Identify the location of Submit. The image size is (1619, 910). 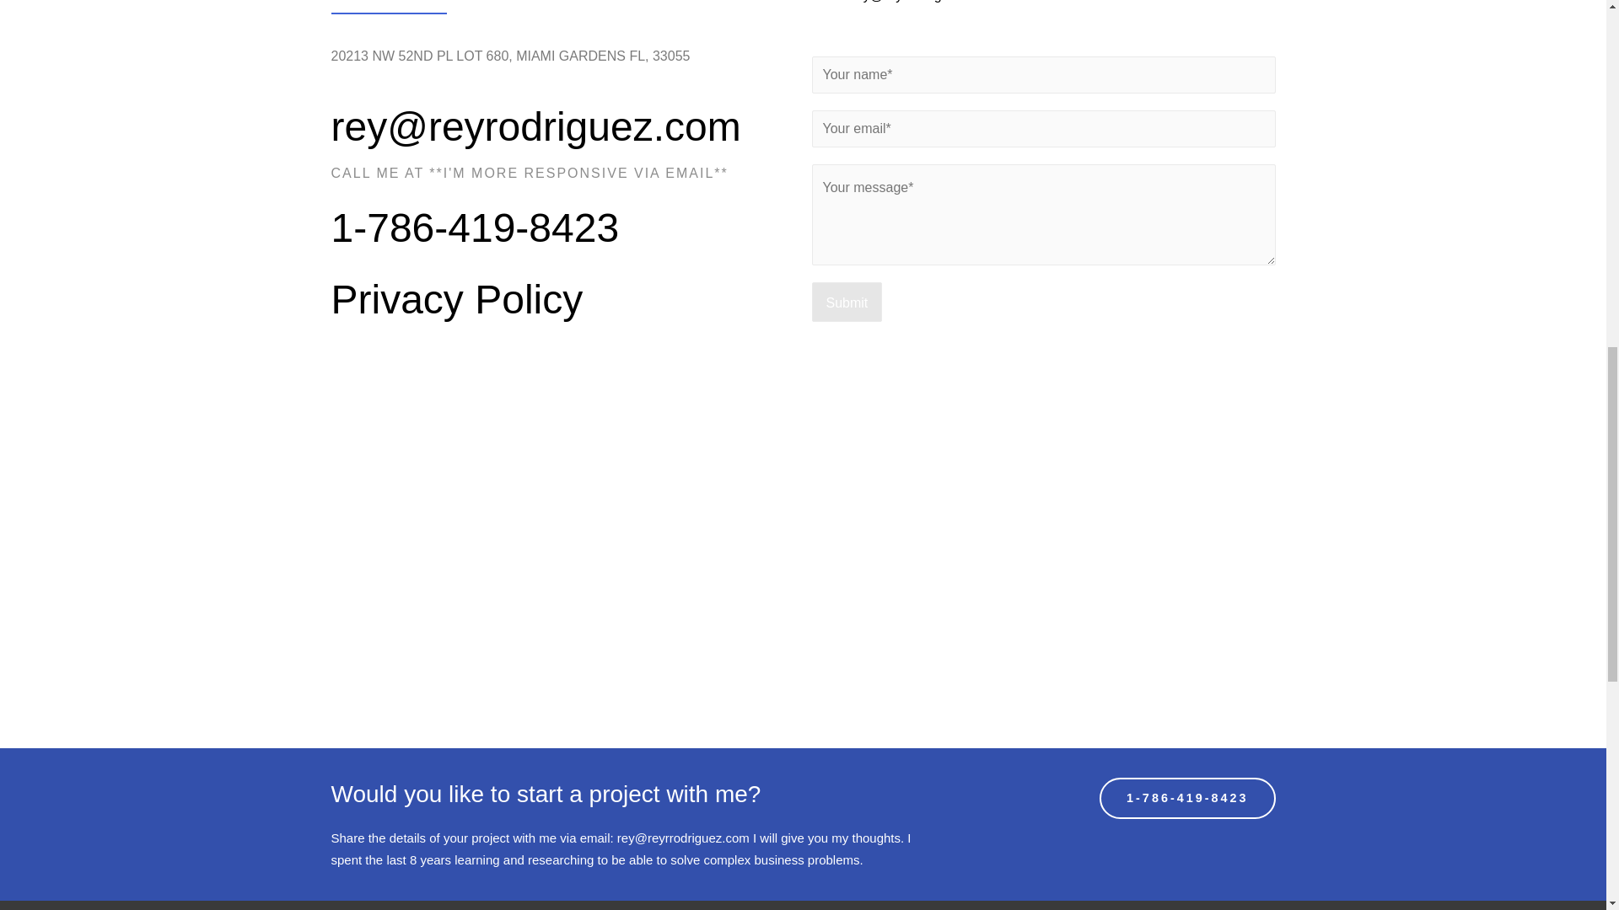
(847, 302).